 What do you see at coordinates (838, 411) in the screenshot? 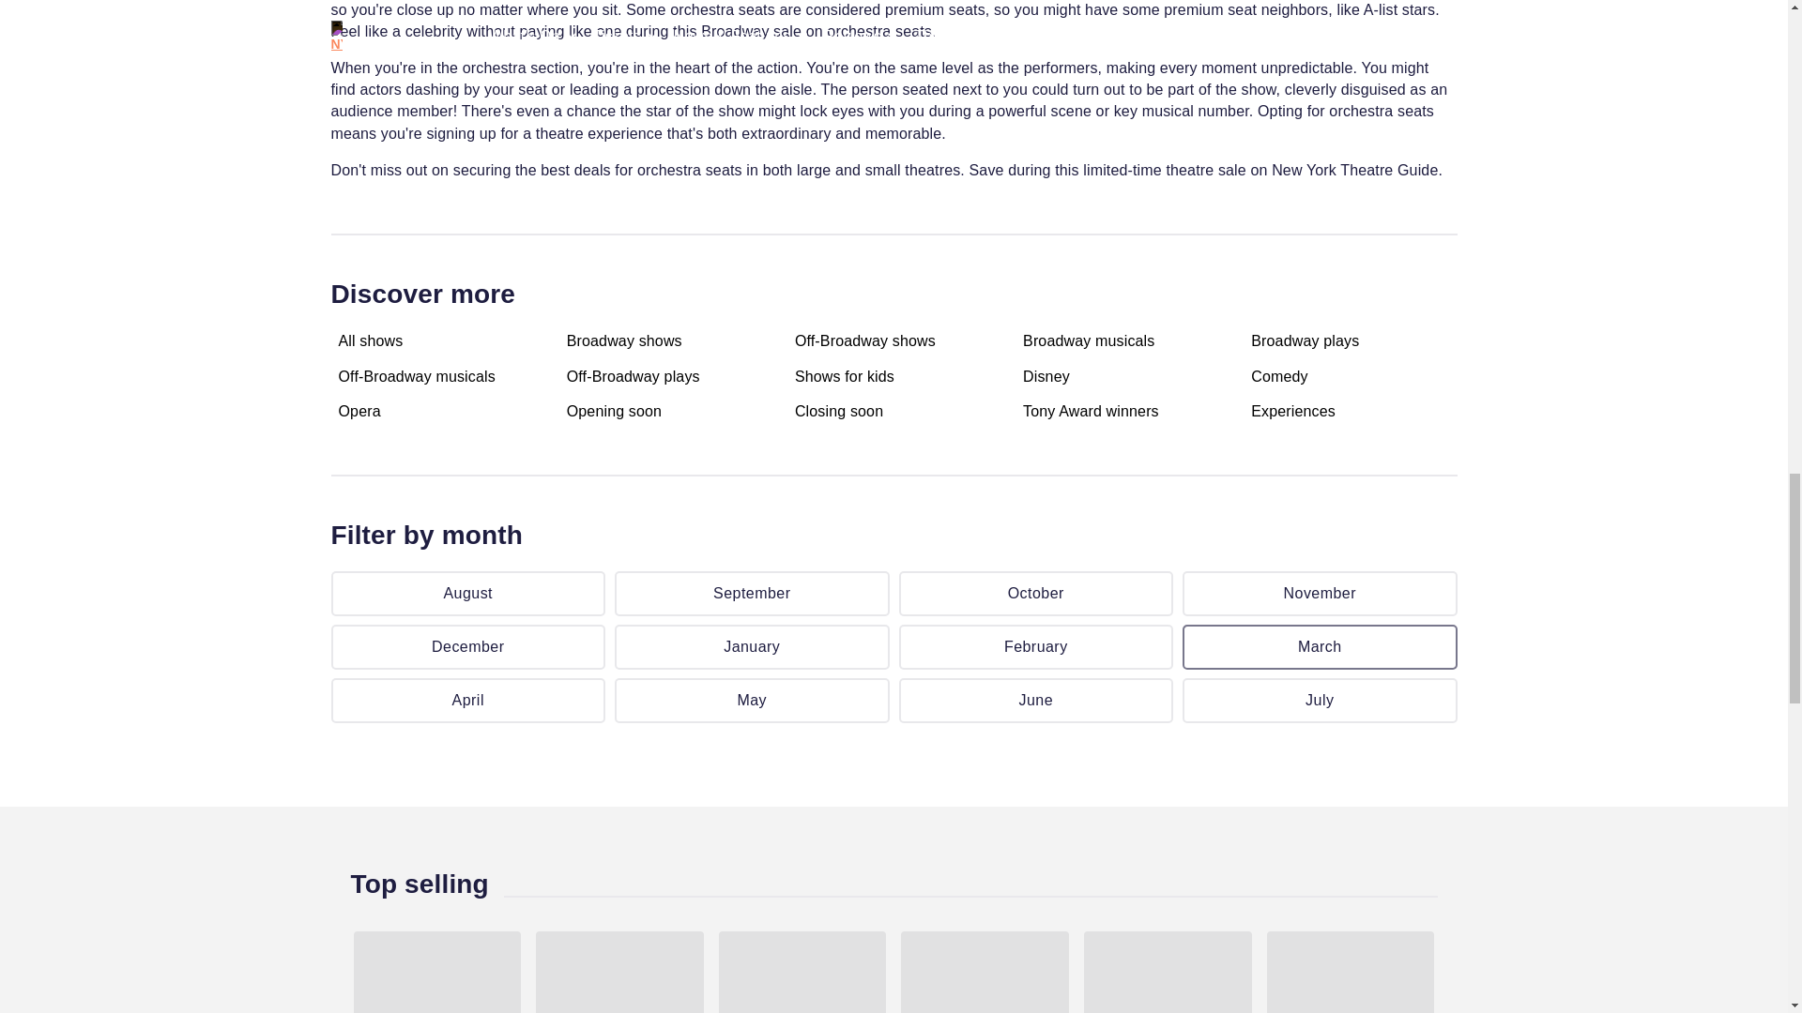
I see `Closing soon` at bounding box center [838, 411].